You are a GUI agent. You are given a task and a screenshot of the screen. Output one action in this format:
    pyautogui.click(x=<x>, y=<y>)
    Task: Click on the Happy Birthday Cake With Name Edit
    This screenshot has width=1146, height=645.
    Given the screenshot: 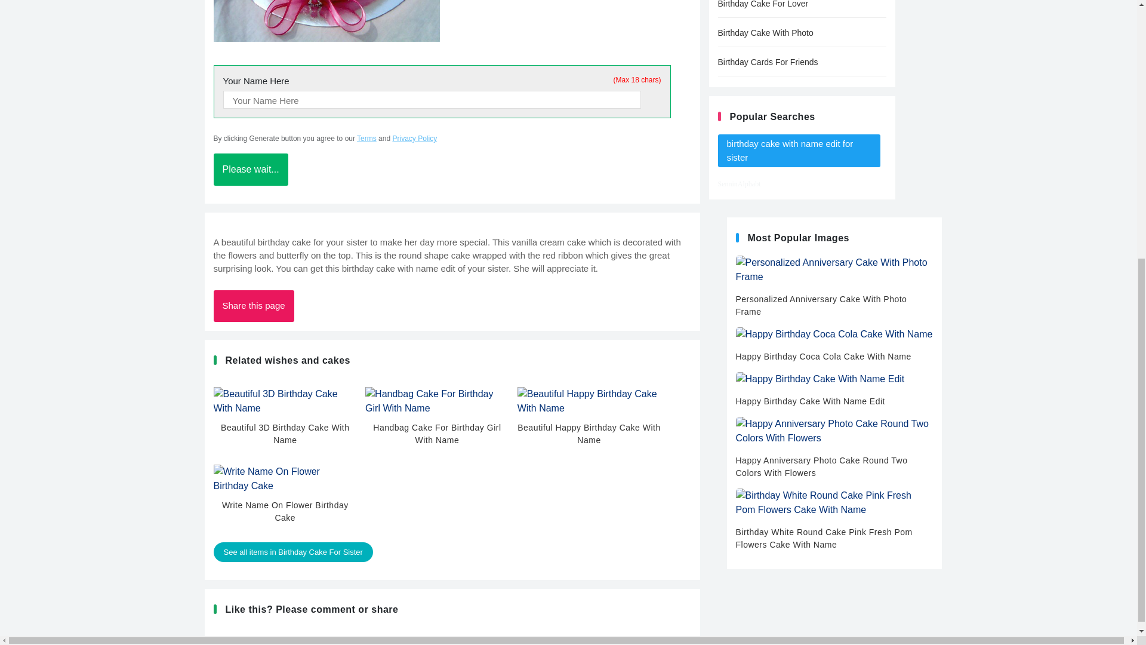 What is the action you would take?
    pyautogui.click(x=834, y=389)
    